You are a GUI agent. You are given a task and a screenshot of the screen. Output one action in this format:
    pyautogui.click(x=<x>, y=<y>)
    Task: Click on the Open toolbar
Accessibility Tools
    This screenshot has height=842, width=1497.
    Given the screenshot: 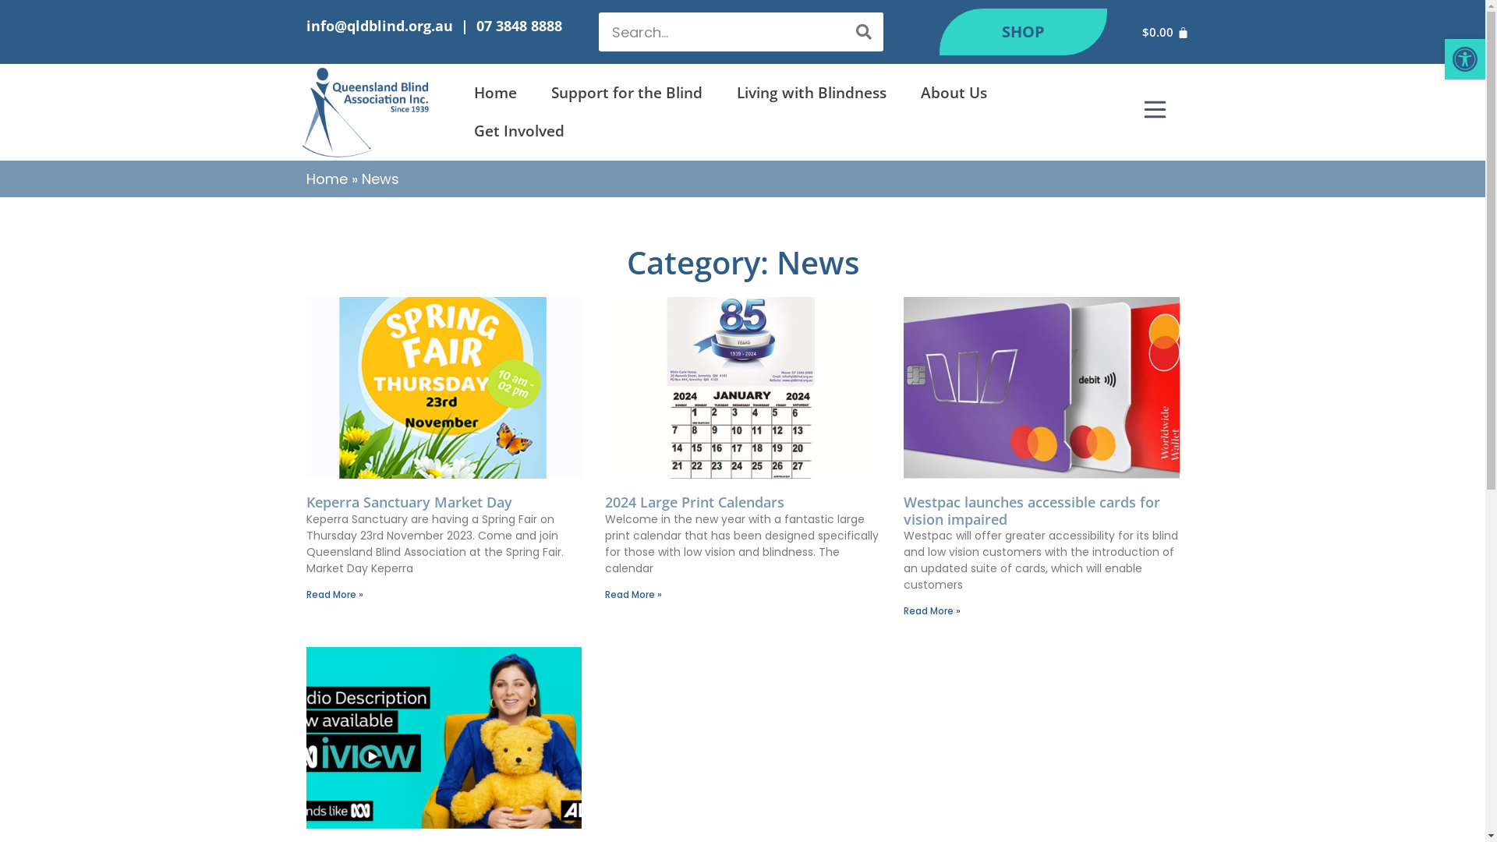 What is the action you would take?
    pyautogui.click(x=1465, y=59)
    